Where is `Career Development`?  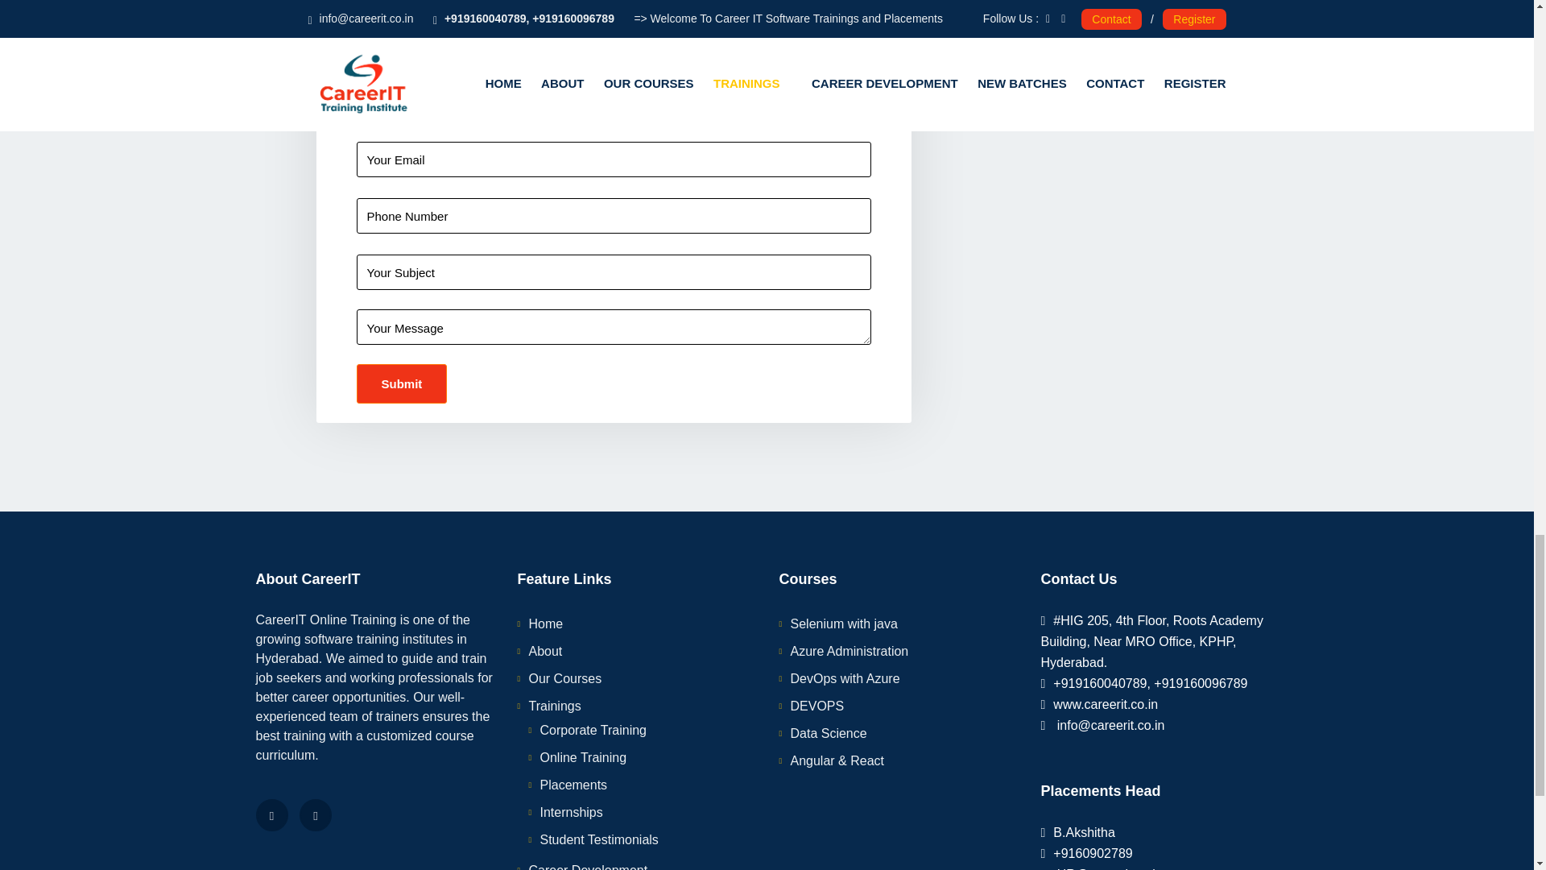 Career Development is located at coordinates (588, 867).